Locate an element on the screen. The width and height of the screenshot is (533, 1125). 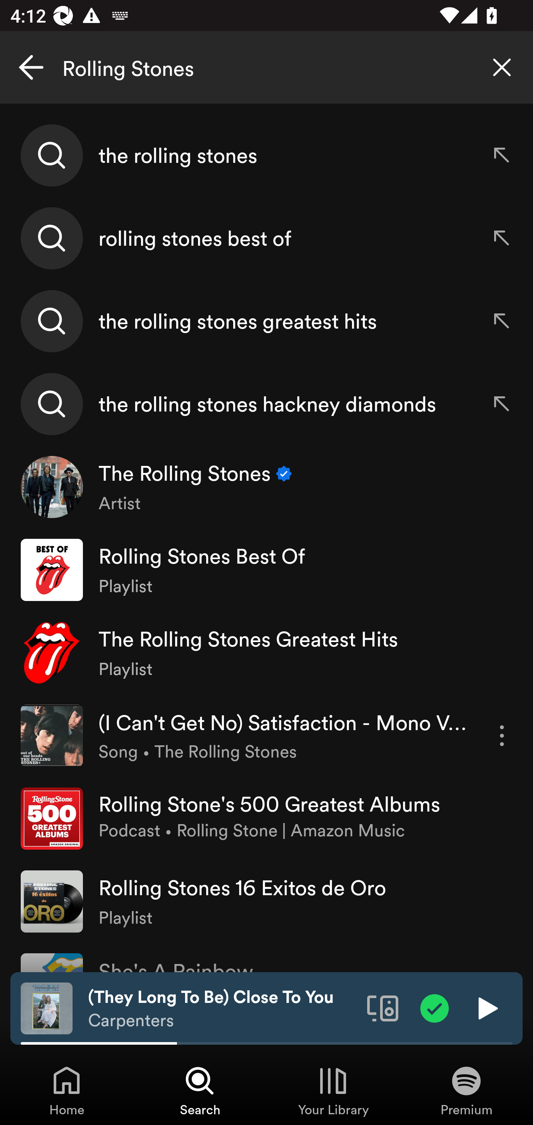
rolling stones best of is located at coordinates (266, 238).